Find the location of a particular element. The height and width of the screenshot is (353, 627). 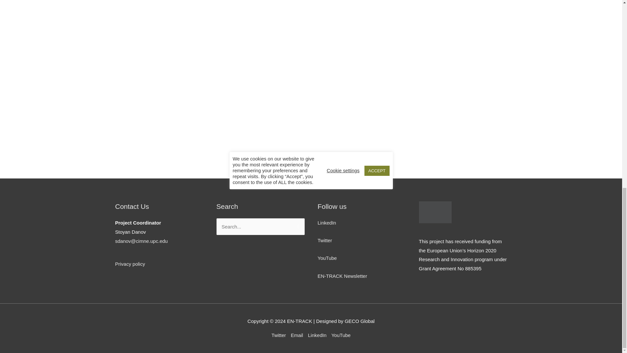

LinkedIn is located at coordinates (317, 335).